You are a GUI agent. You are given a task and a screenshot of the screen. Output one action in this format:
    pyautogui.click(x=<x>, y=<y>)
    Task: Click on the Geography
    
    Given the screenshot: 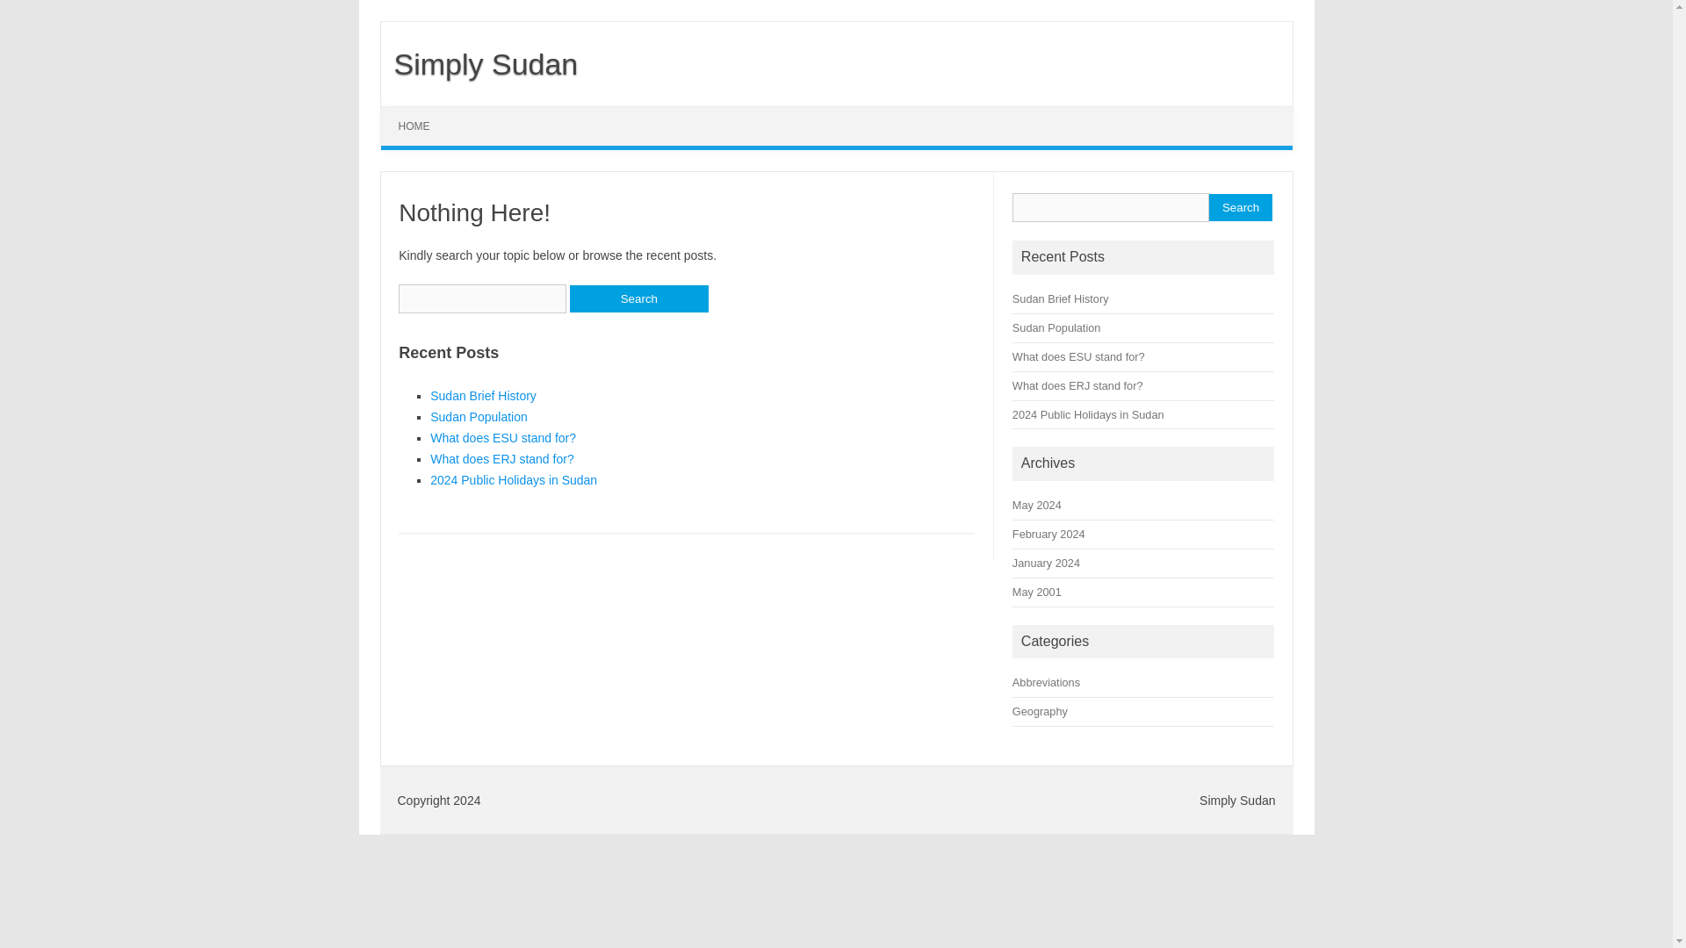 What is the action you would take?
    pyautogui.click(x=1040, y=711)
    